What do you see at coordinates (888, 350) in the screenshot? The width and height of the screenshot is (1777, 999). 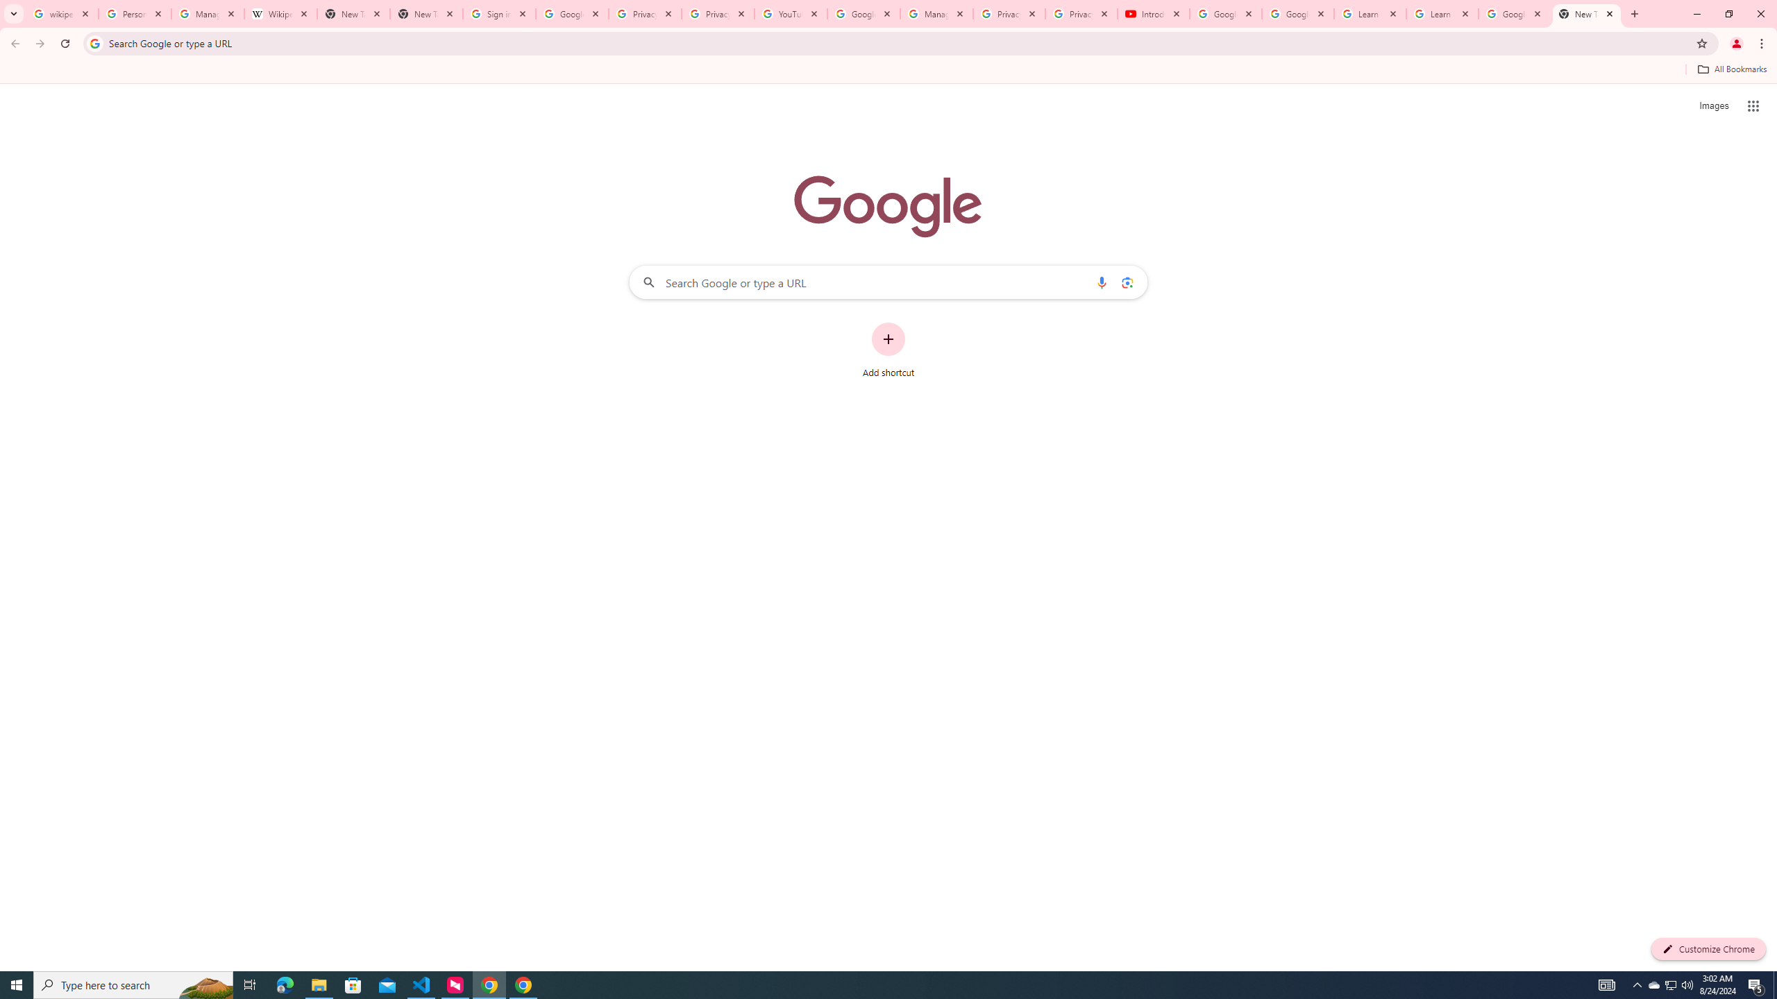 I see `Add shortcut` at bounding box center [888, 350].